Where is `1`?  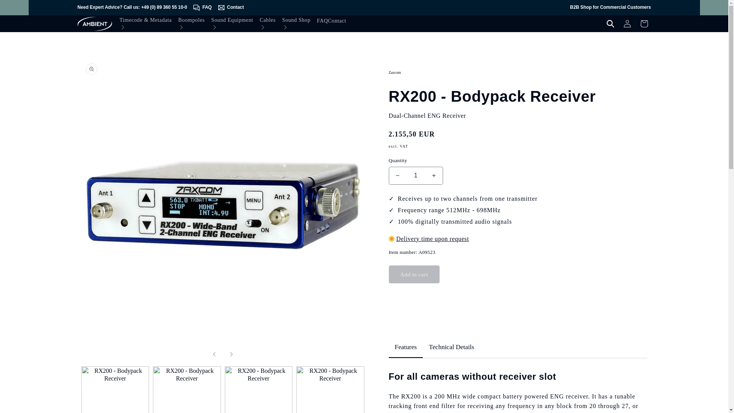
1 is located at coordinates (415, 176).